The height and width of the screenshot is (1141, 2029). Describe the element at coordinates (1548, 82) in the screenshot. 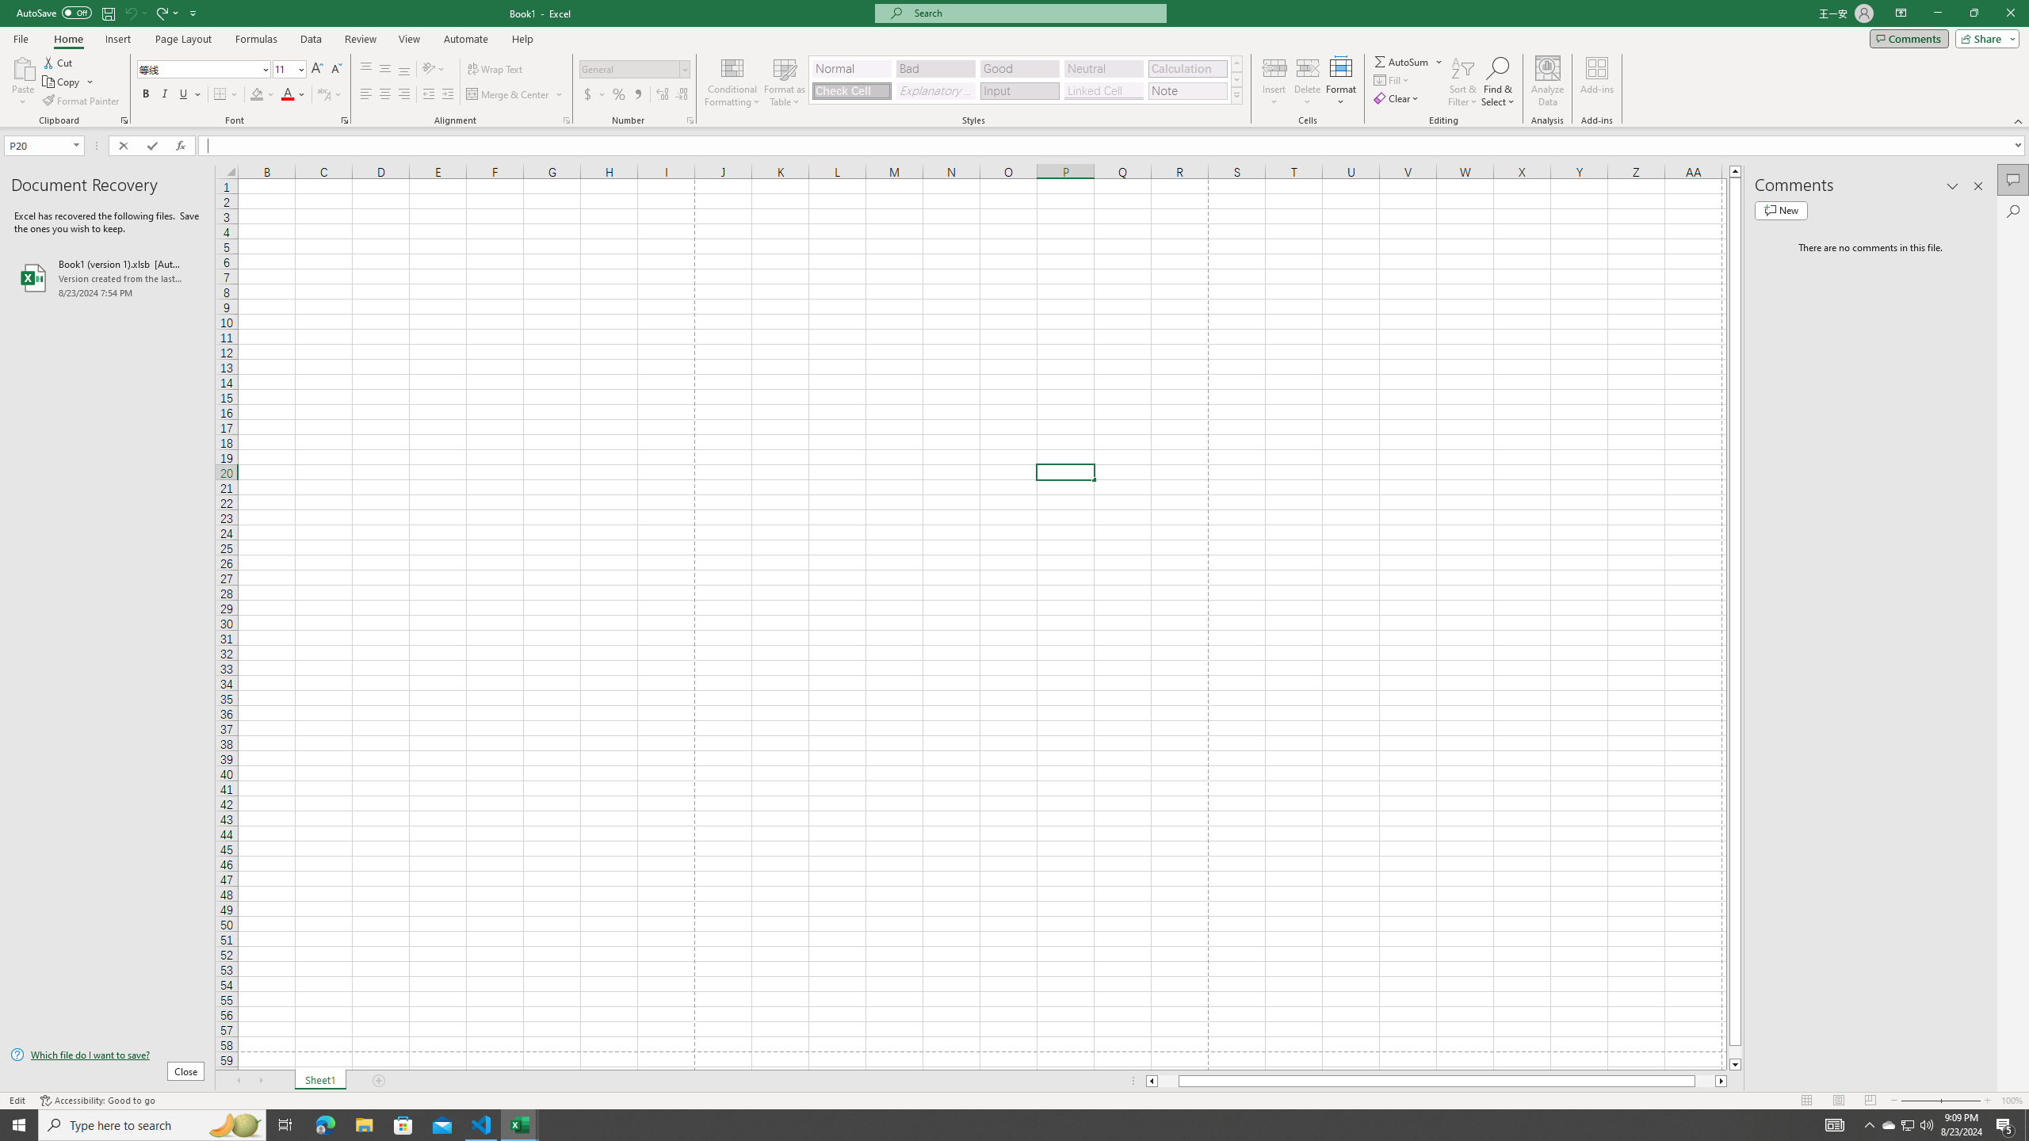

I see `Analyze Data` at that location.